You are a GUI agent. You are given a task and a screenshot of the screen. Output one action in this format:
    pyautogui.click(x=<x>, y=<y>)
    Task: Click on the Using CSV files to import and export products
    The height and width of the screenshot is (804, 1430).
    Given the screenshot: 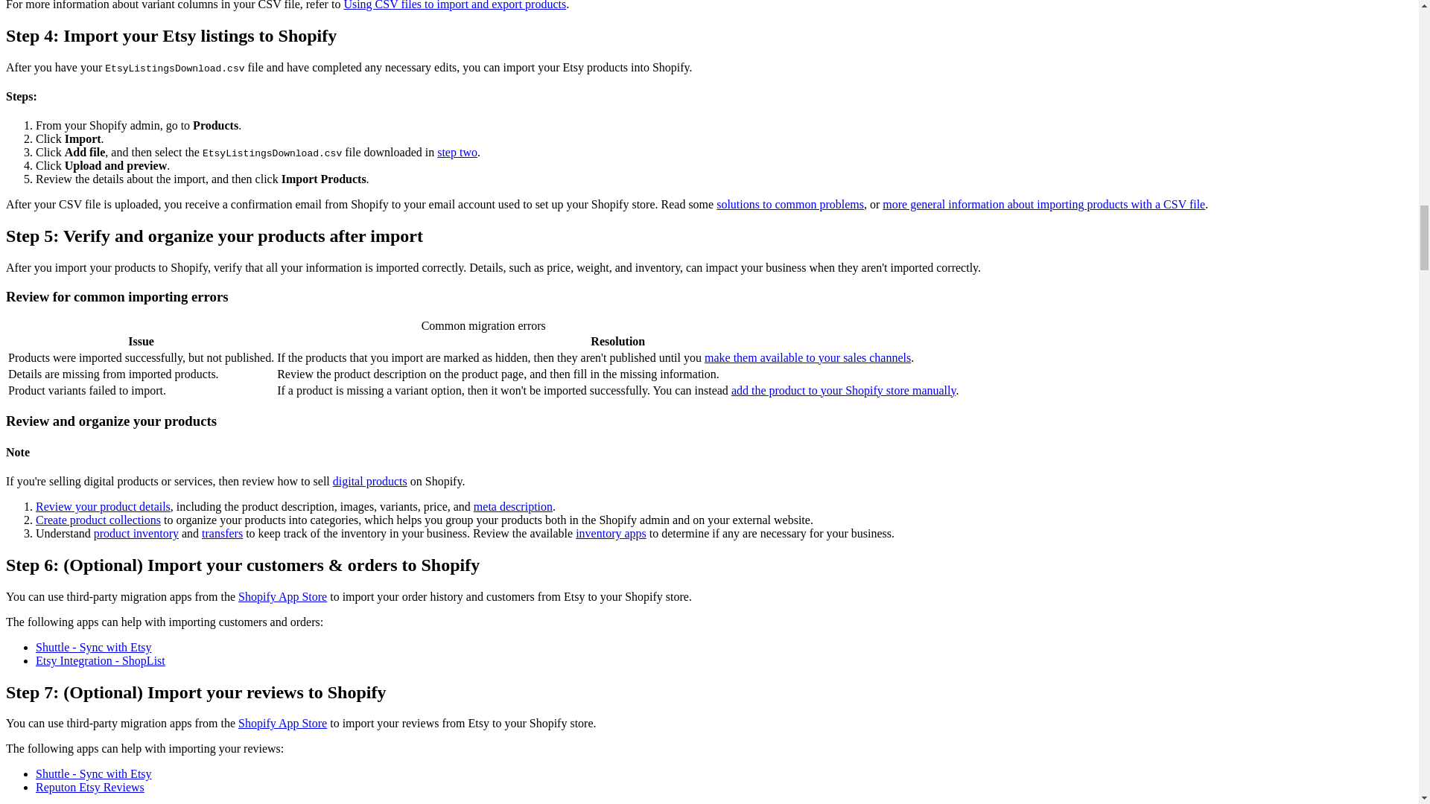 What is the action you would take?
    pyautogui.click(x=454, y=5)
    